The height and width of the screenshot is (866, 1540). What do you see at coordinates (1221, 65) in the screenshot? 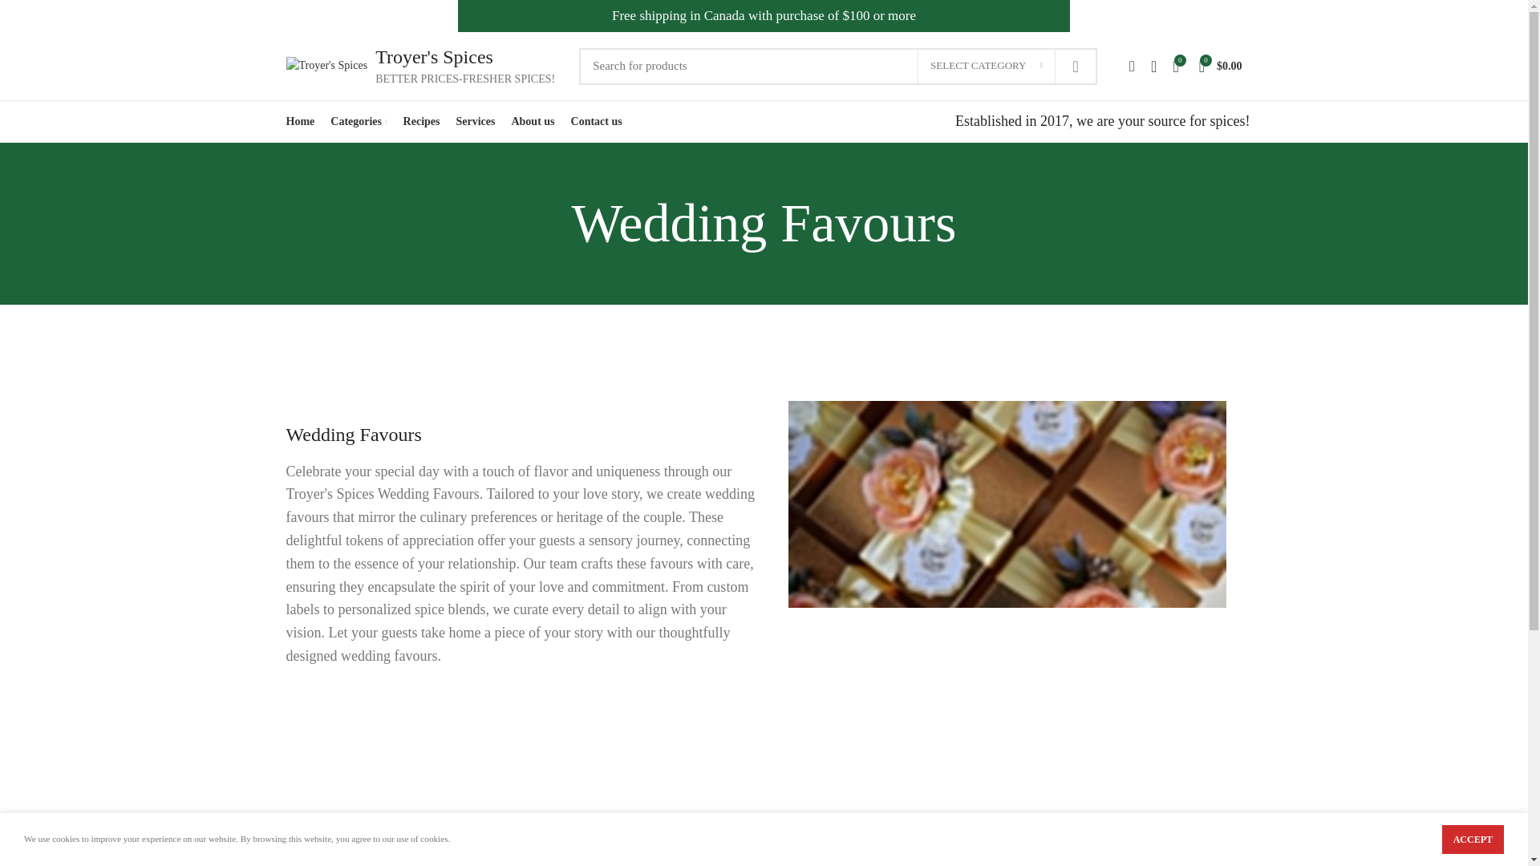
I see `Shopping cart` at bounding box center [1221, 65].